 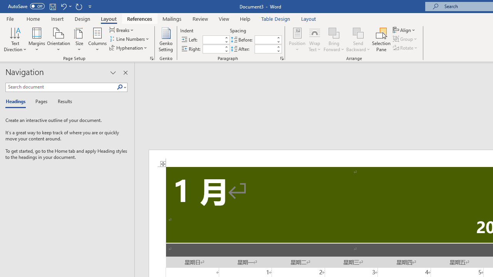 I want to click on Margins, so click(x=37, y=39).